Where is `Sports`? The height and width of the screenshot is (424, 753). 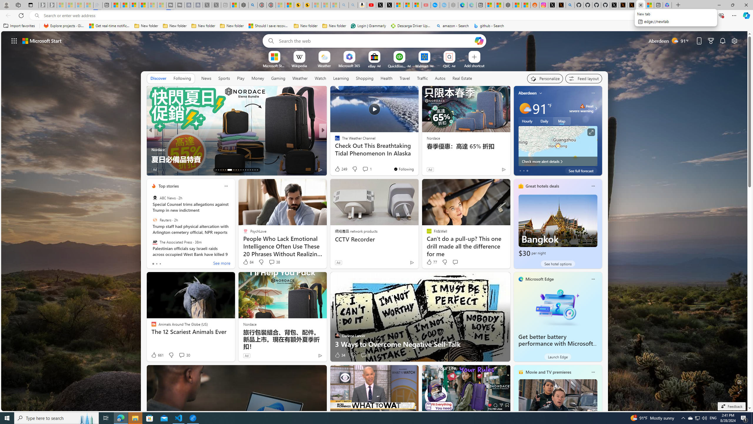 Sports is located at coordinates (224, 78).